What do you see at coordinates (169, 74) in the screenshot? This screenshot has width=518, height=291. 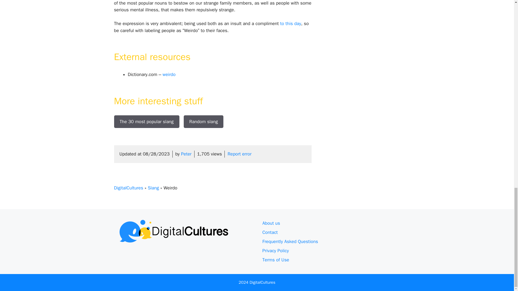 I see `weirdo` at bounding box center [169, 74].